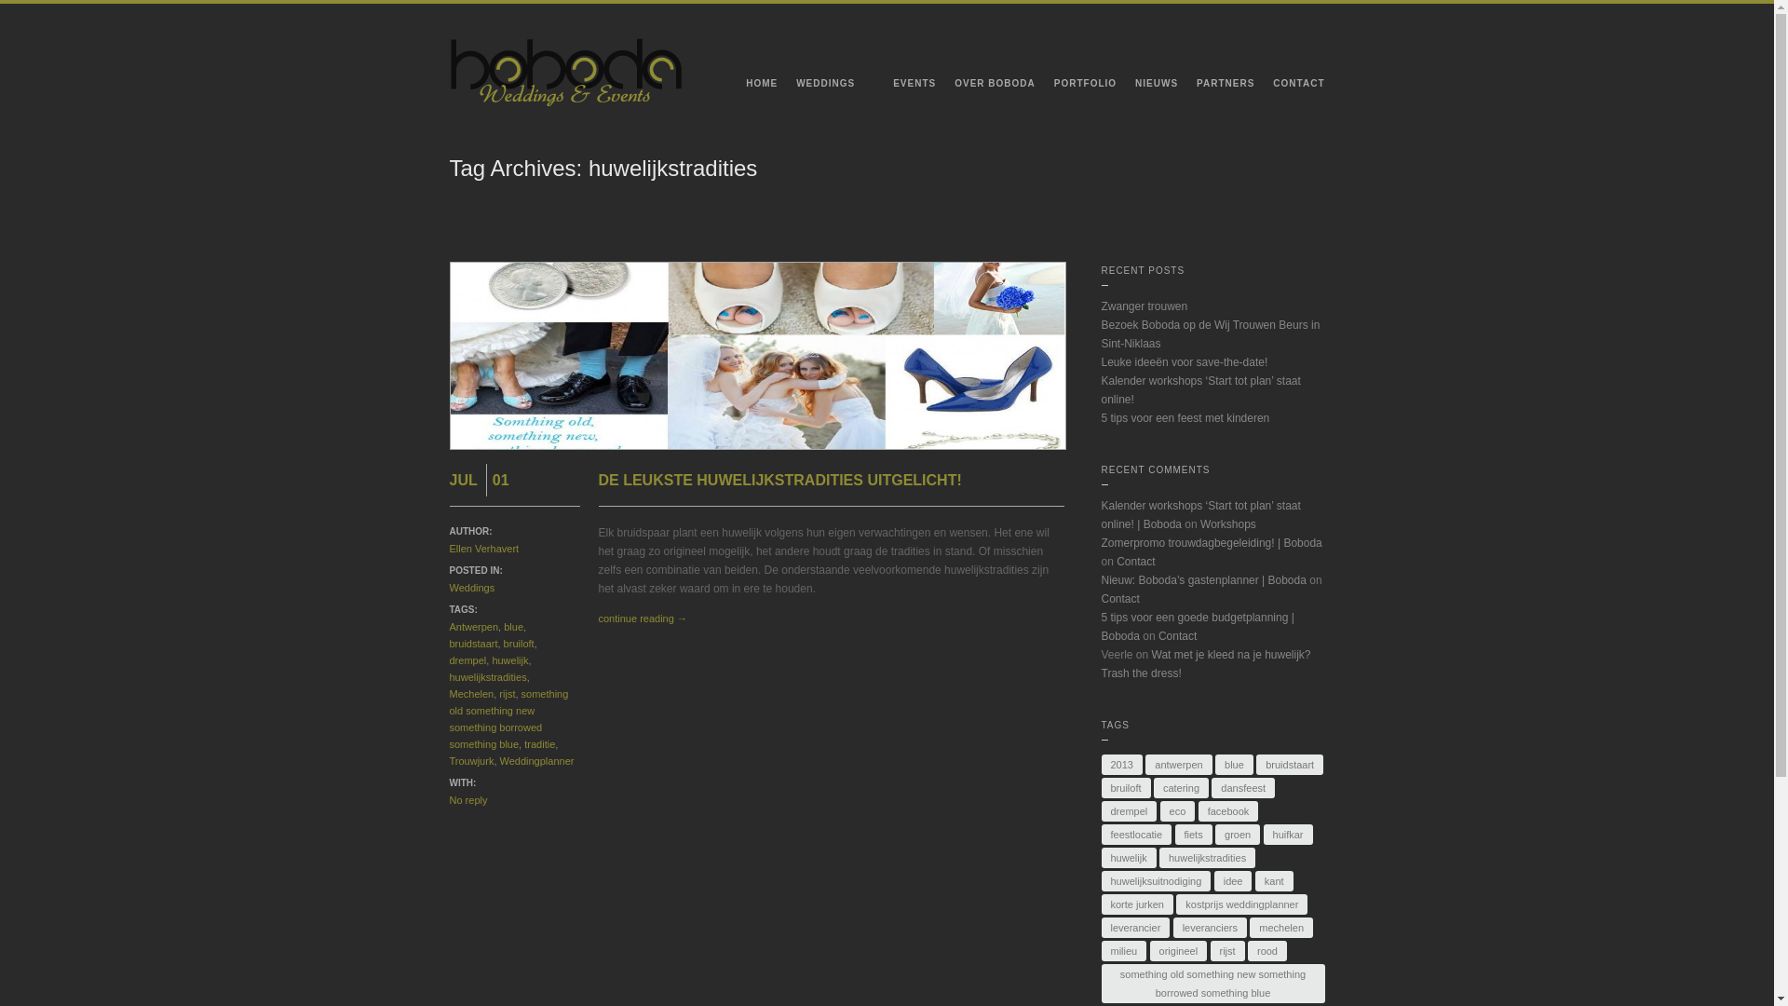  I want to click on kant, so click(1274, 881).